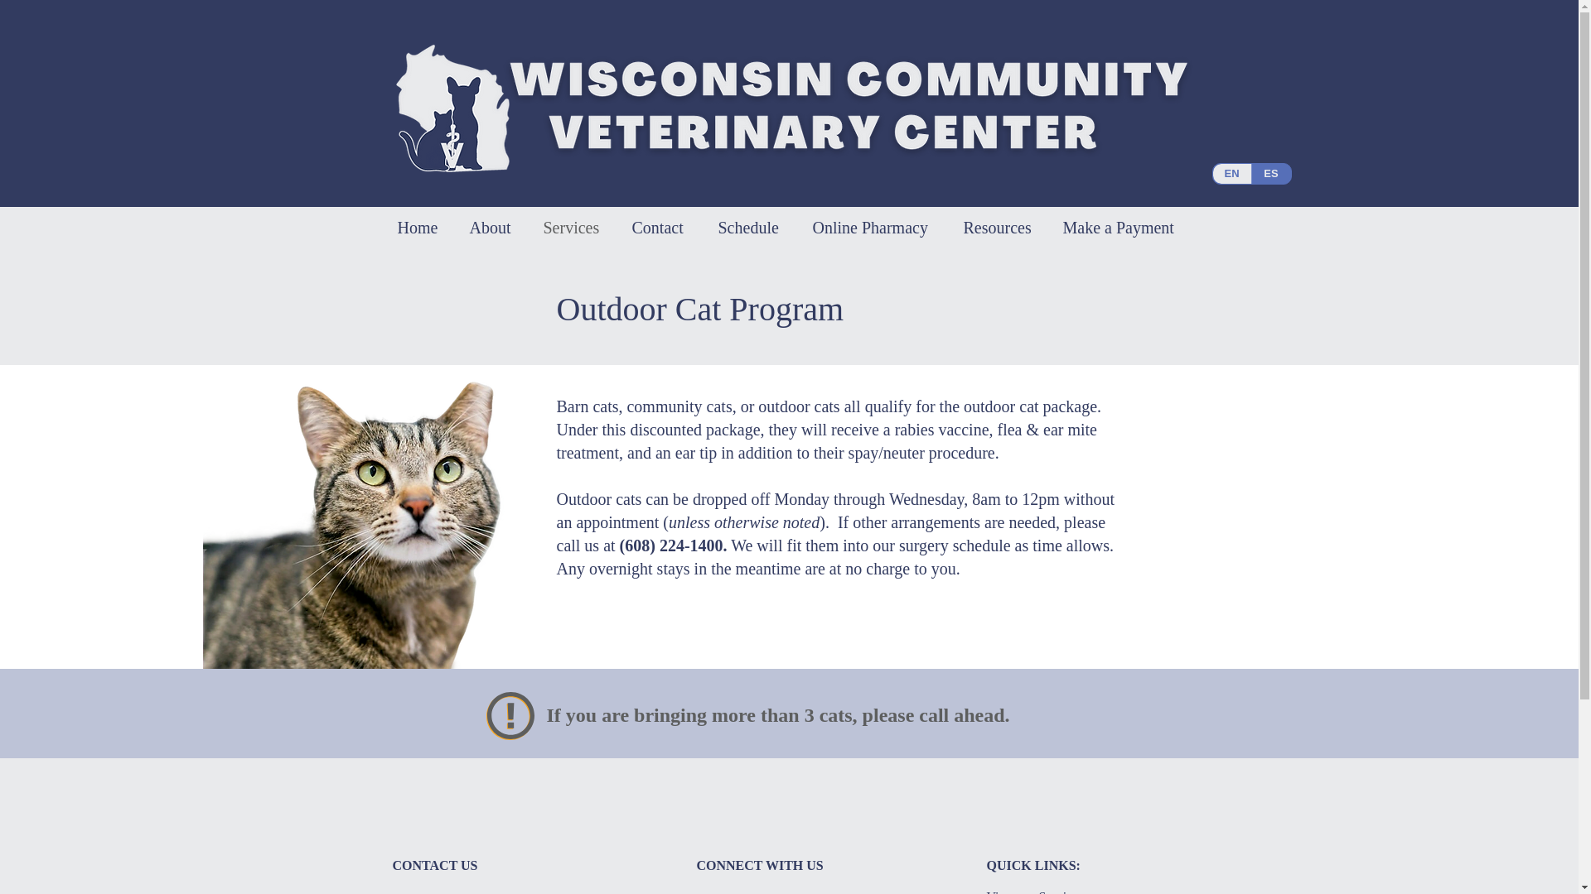 The width and height of the screenshot is (1591, 894). What do you see at coordinates (1124, 227) in the screenshot?
I see `Make a Payment` at bounding box center [1124, 227].